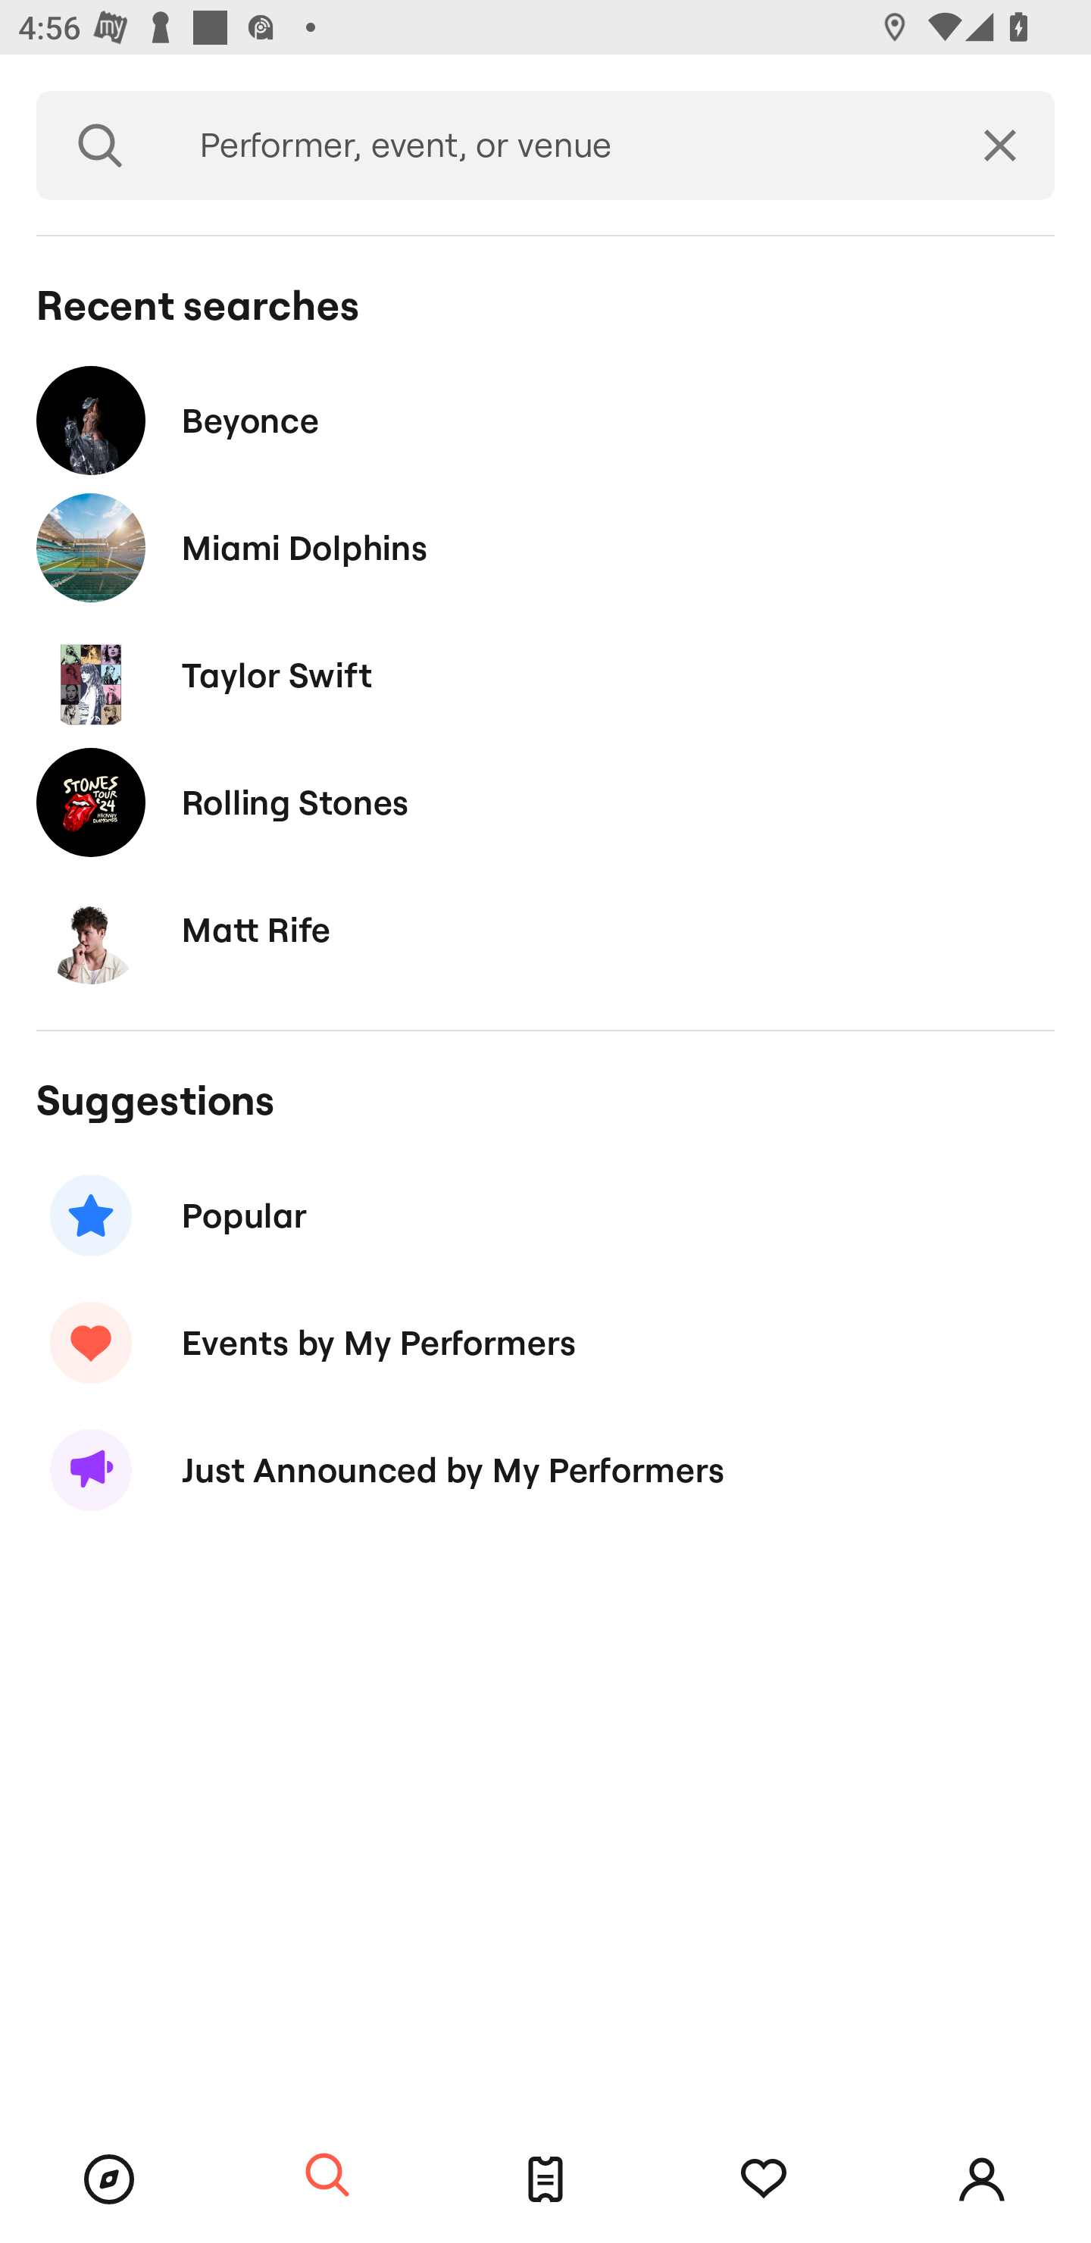 The height and width of the screenshot is (2243, 1091). I want to click on Events by My Performers, so click(545, 1342).